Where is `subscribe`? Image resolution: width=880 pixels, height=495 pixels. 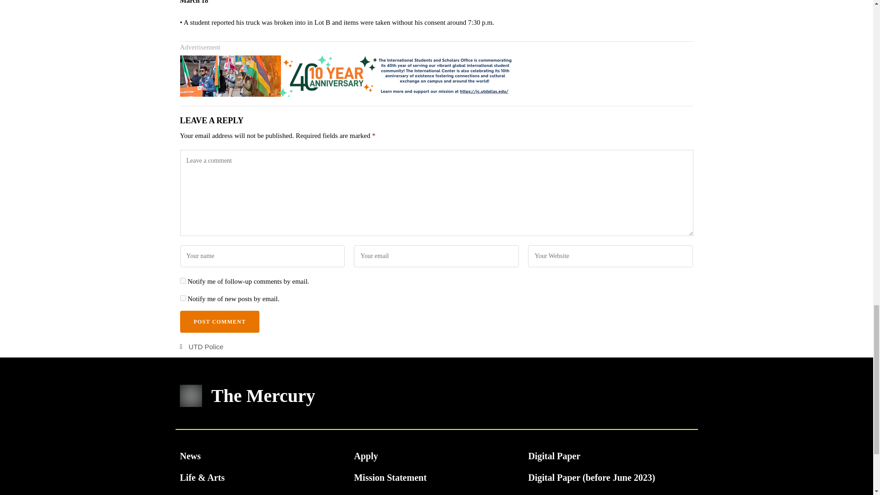
subscribe is located at coordinates (182, 298).